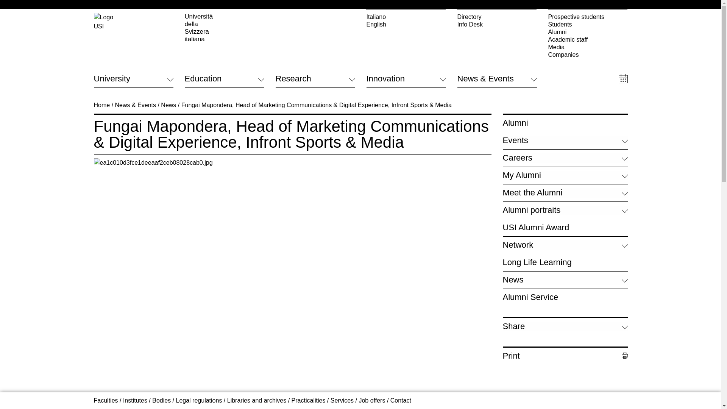 This screenshot has width=727, height=409. I want to click on Students, so click(588, 24).